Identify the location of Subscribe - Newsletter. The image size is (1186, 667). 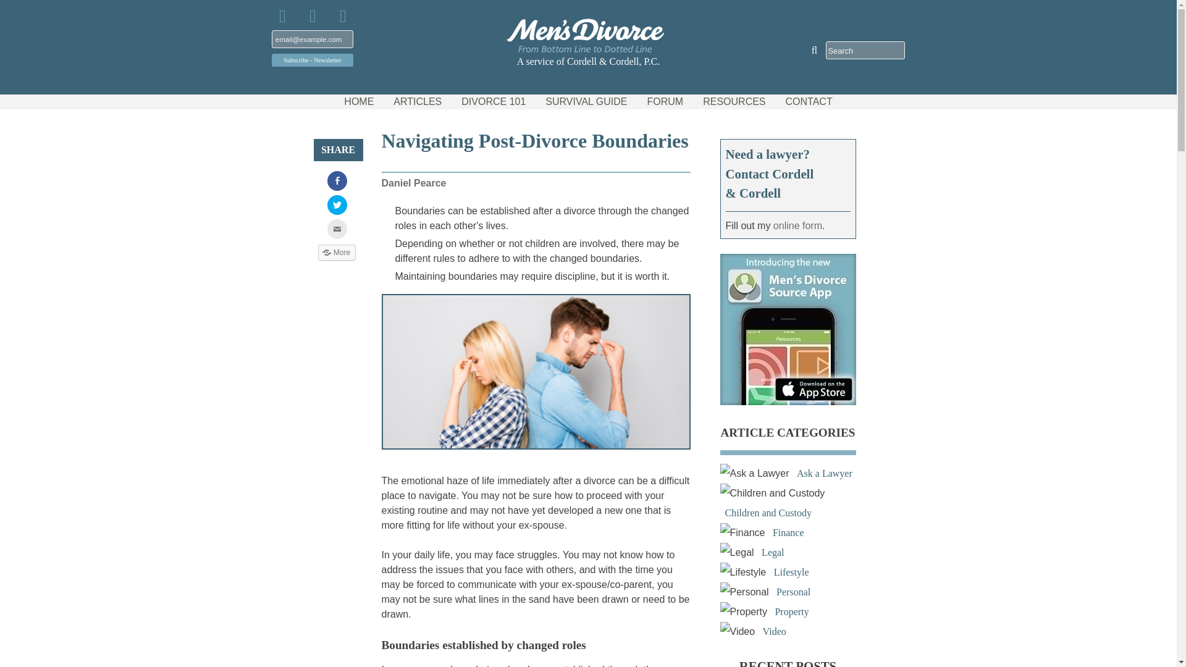
(313, 59).